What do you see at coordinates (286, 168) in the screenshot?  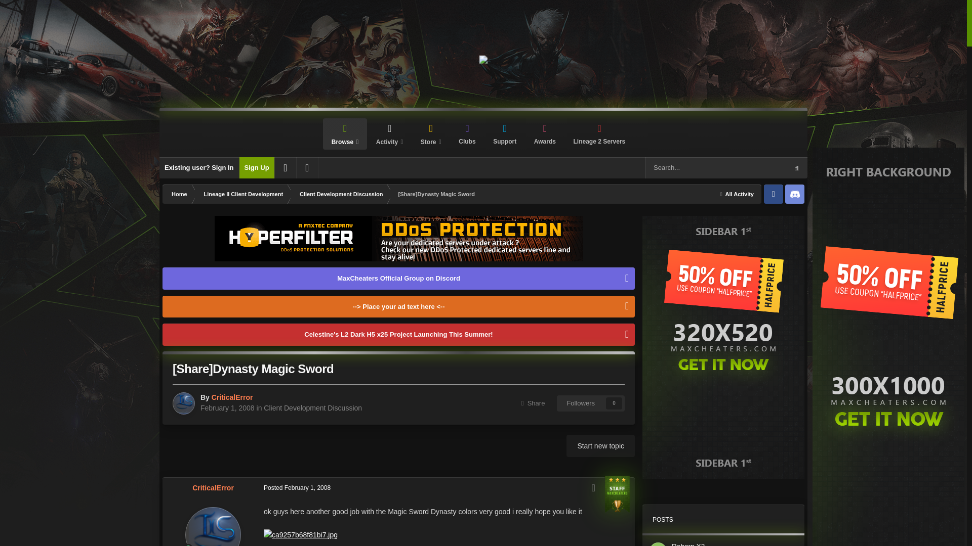 I see `Customizer` at bounding box center [286, 168].